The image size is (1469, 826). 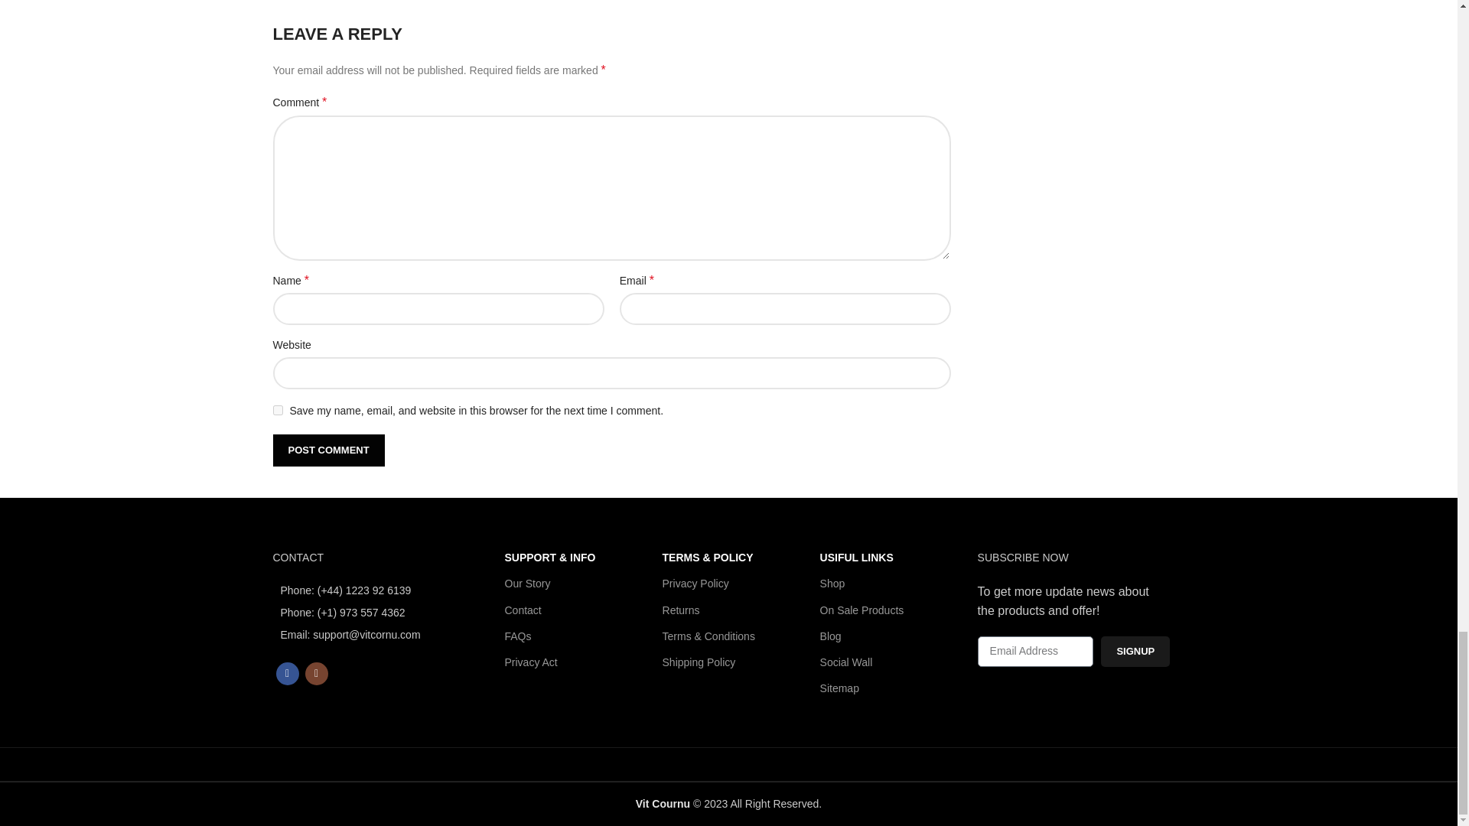 I want to click on yes, so click(x=277, y=410).